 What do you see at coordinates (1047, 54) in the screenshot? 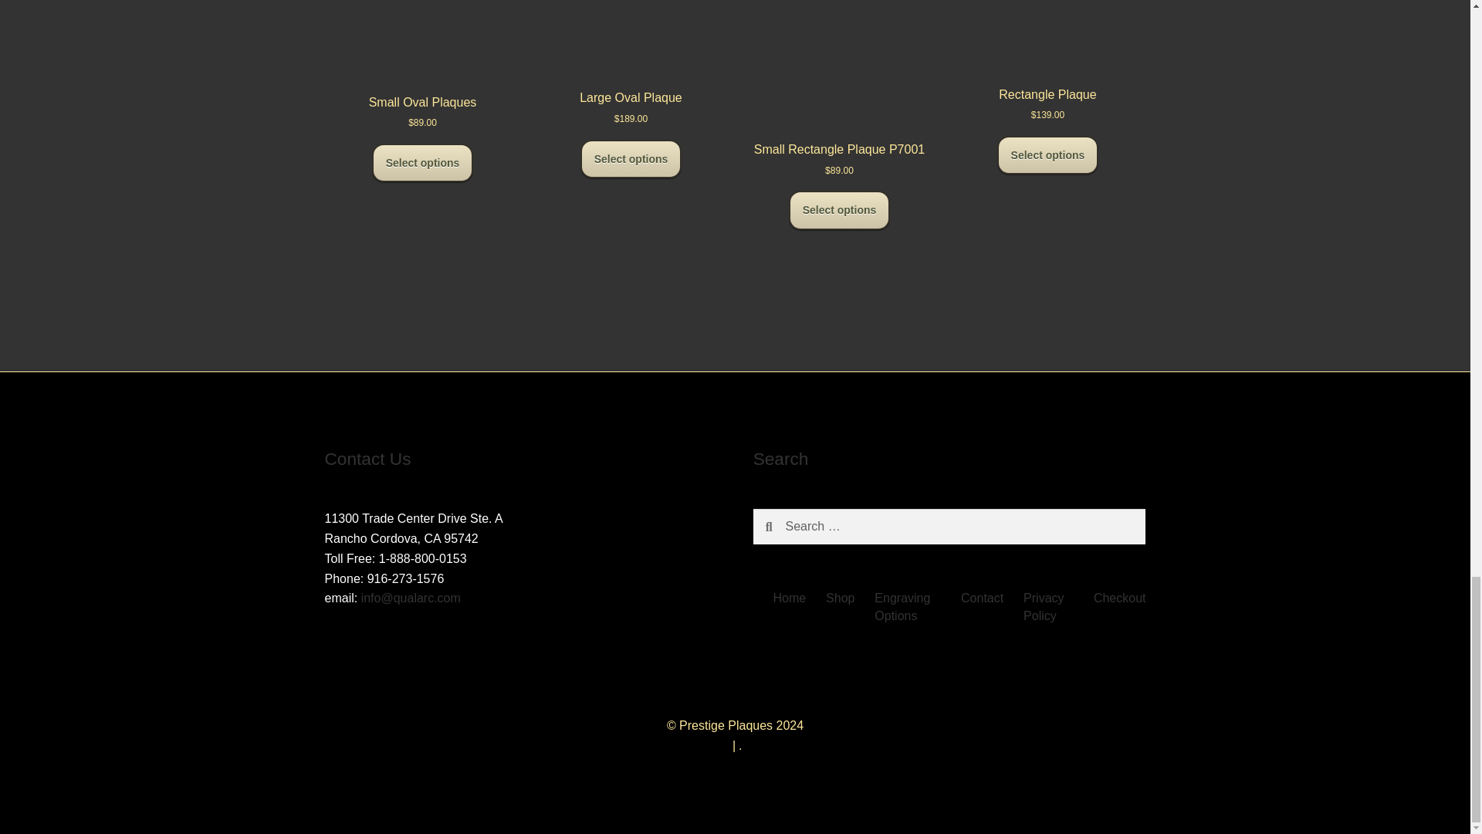
I see `Rectangle Plaque` at bounding box center [1047, 54].